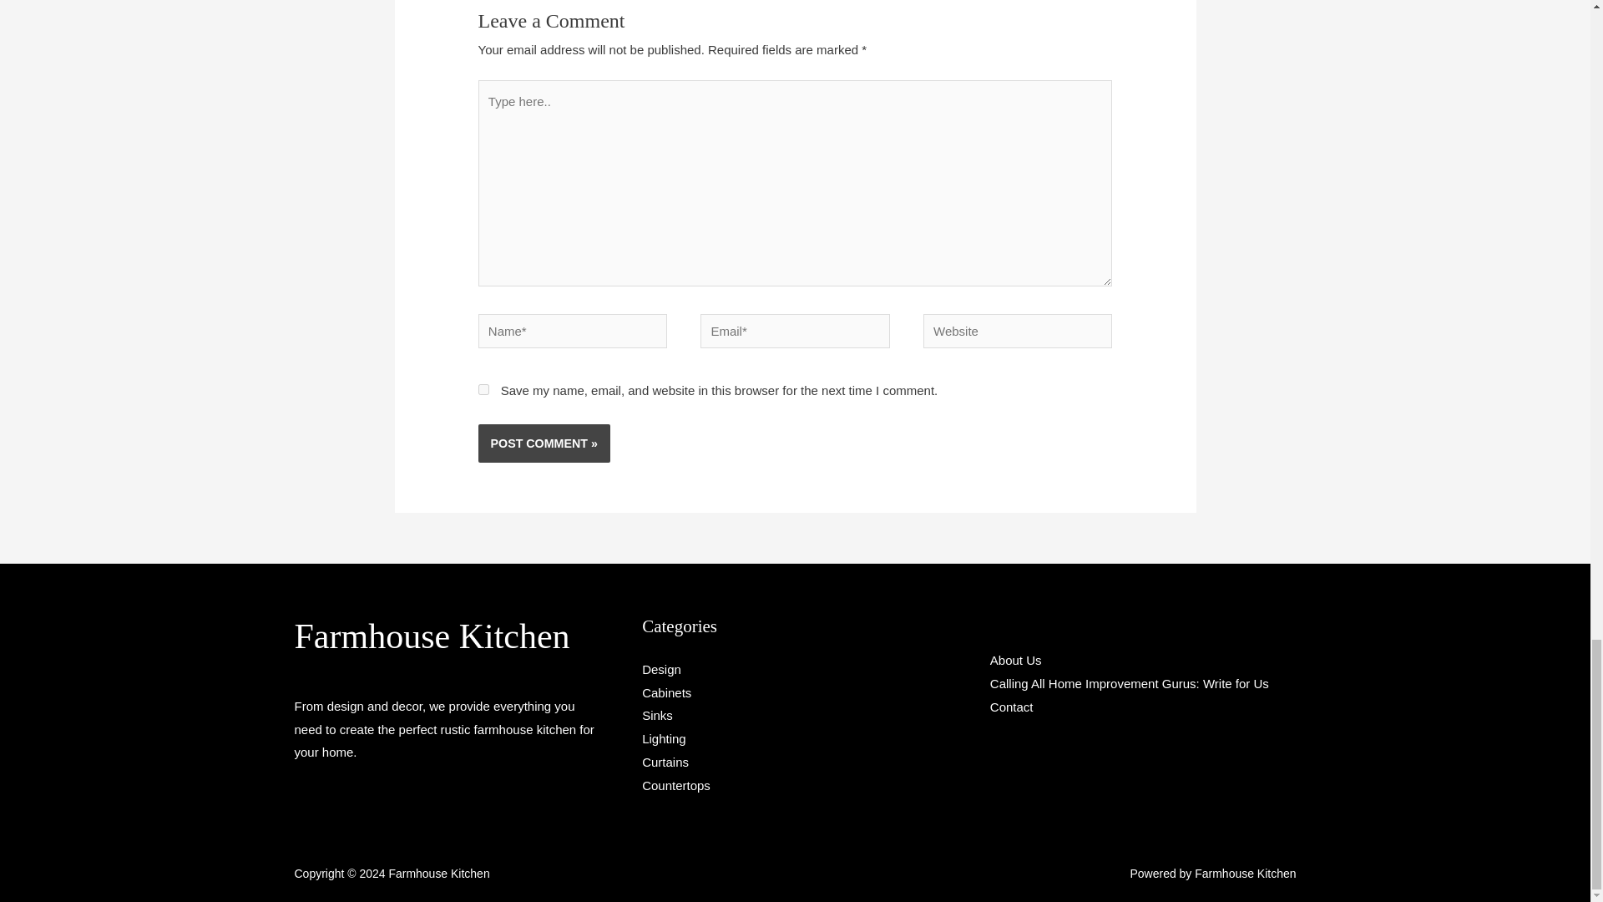  I want to click on Cabinets, so click(666, 692).